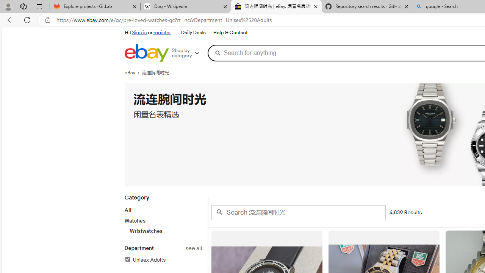  I want to click on Unisex Adults Filter Applied, so click(145, 260).